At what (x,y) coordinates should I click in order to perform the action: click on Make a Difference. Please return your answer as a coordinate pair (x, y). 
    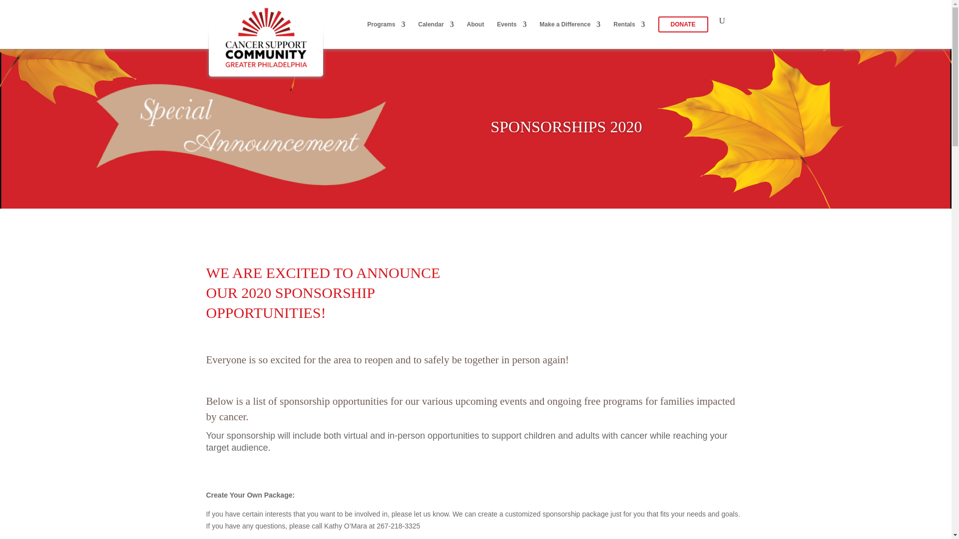
    Looking at the image, I should click on (569, 32).